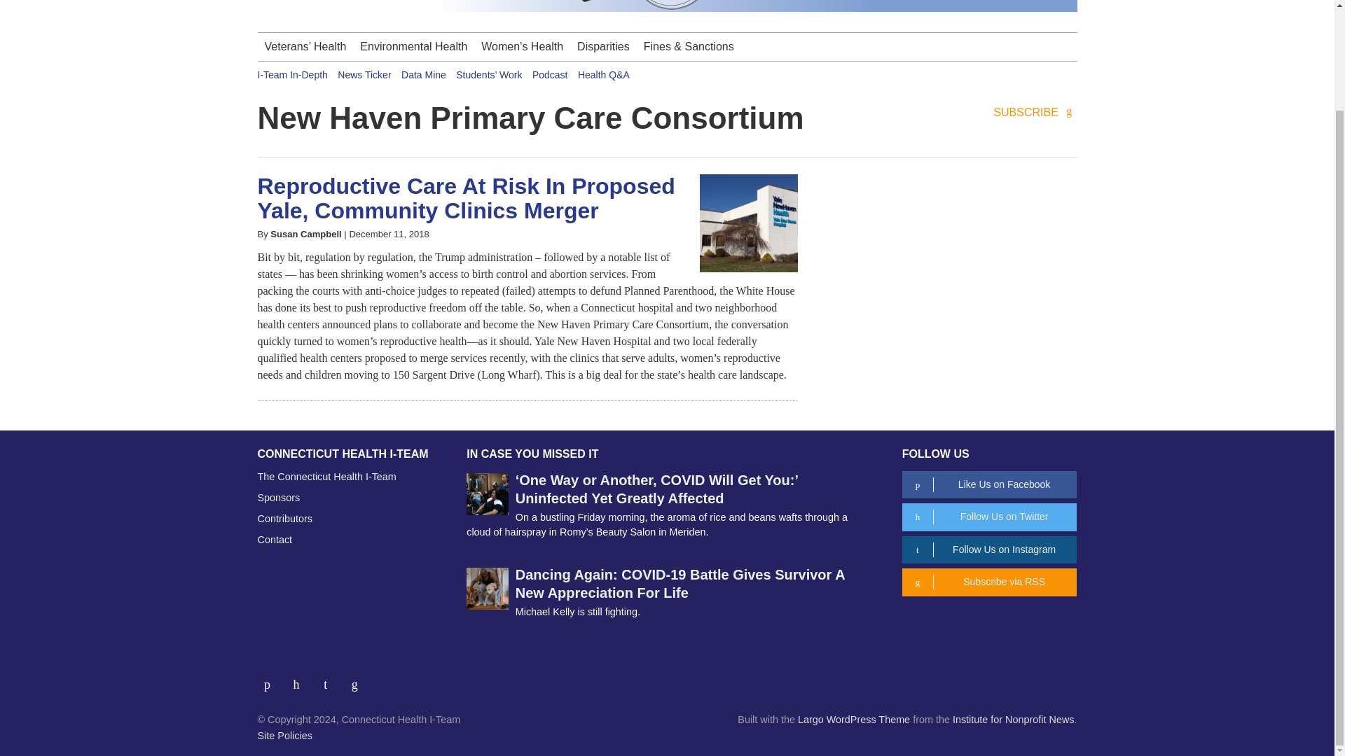 This screenshot has width=1345, height=756. Describe the element at coordinates (603, 47) in the screenshot. I see `Disparities` at that location.